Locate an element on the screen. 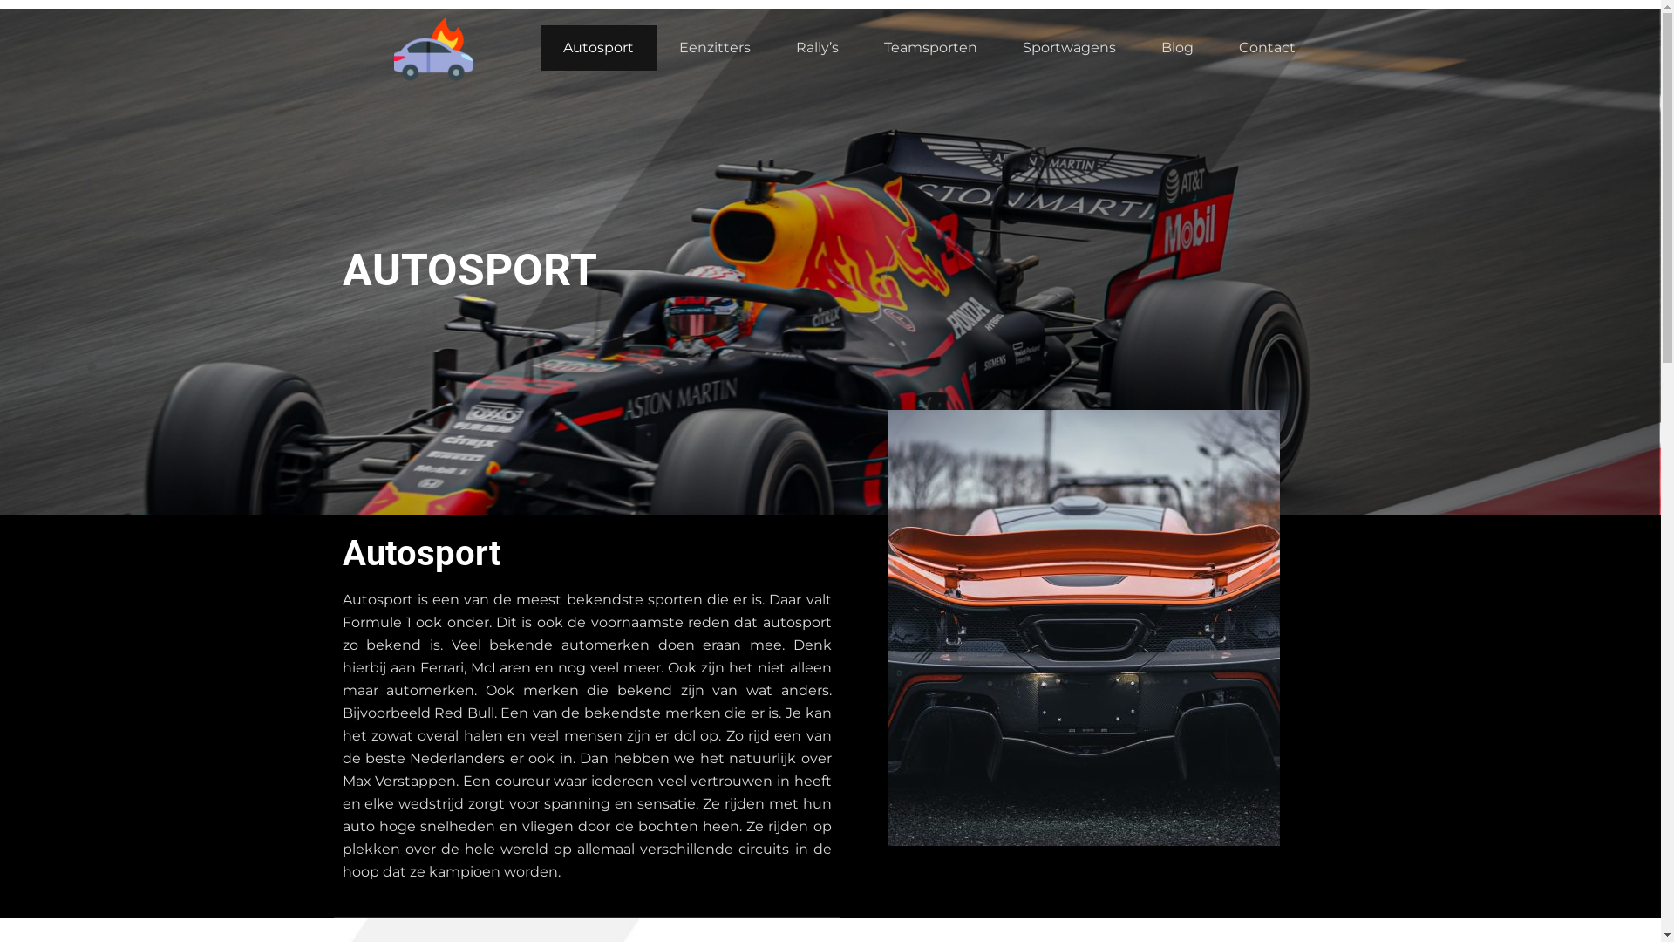 Image resolution: width=1674 pixels, height=942 pixels. icons8-car-fire-96 is located at coordinates (433, 48).